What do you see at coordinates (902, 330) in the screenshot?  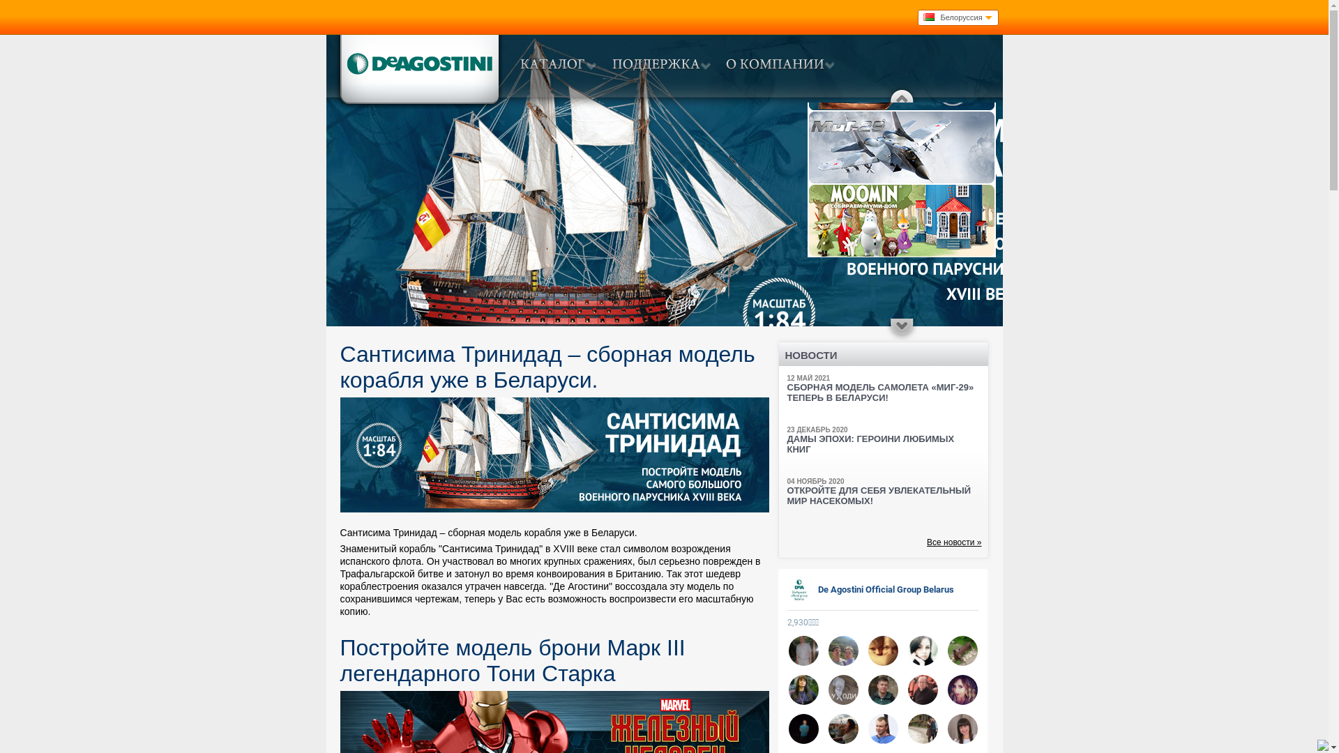 I see `Scroll down` at bounding box center [902, 330].